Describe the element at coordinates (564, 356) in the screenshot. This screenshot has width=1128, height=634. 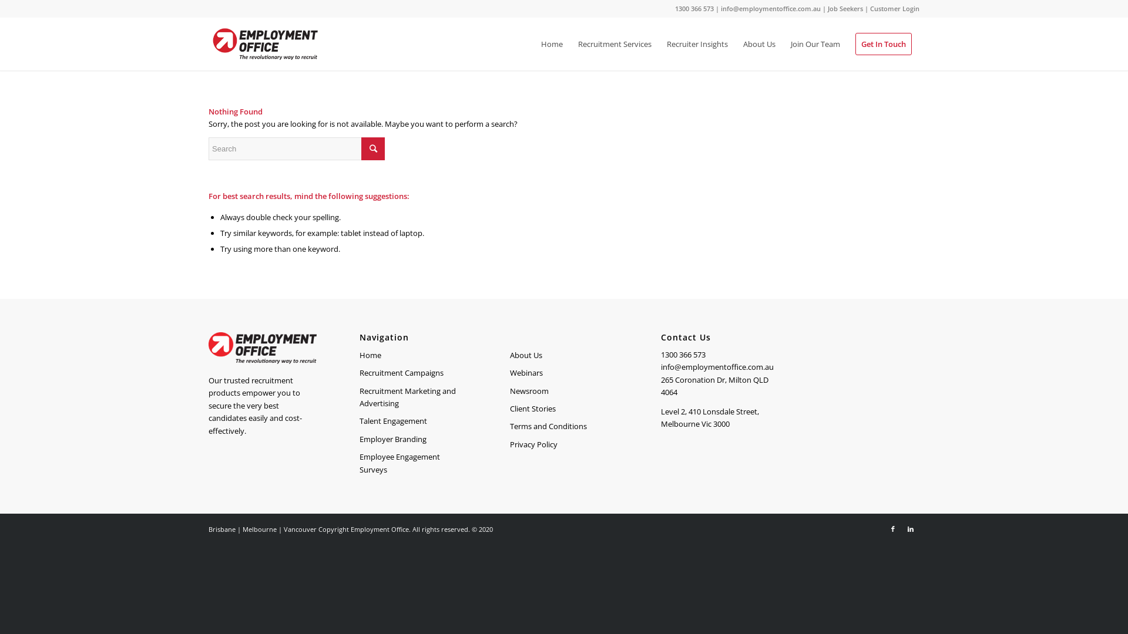
I see `About Us` at that location.